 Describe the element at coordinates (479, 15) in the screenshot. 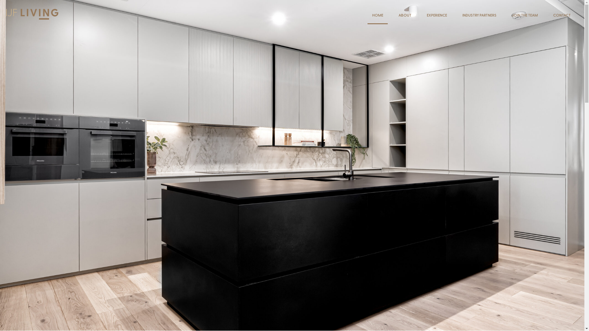

I see `INDUSTRY PARTNERS` at that location.